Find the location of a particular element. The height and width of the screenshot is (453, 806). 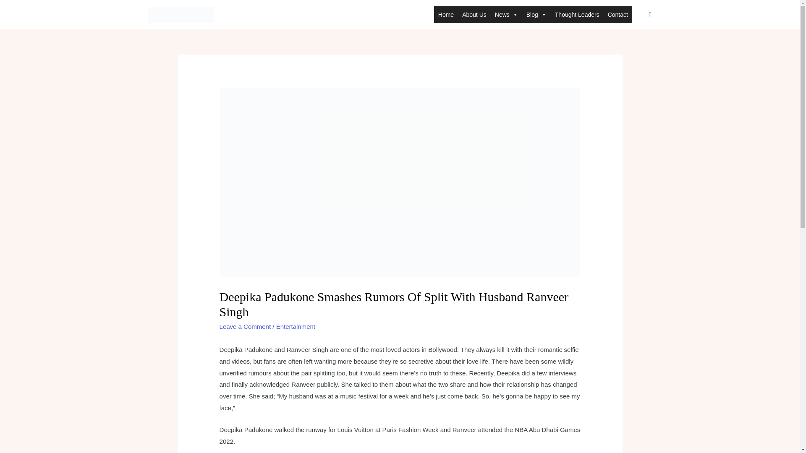

About Us is located at coordinates (474, 15).